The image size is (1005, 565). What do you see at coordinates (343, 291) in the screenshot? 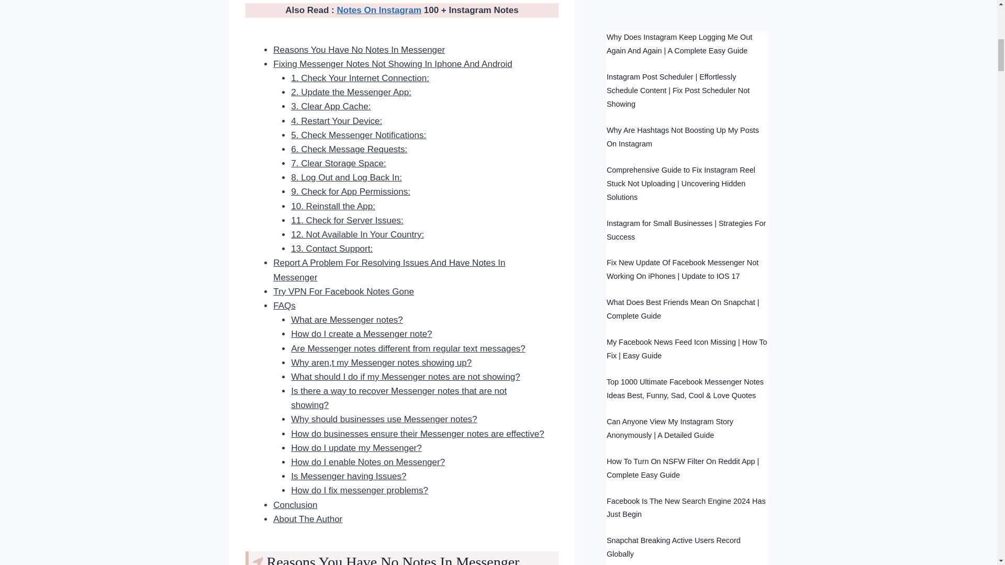
I see `Try VPN For Facebook Notes Gone` at bounding box center [343, 291].